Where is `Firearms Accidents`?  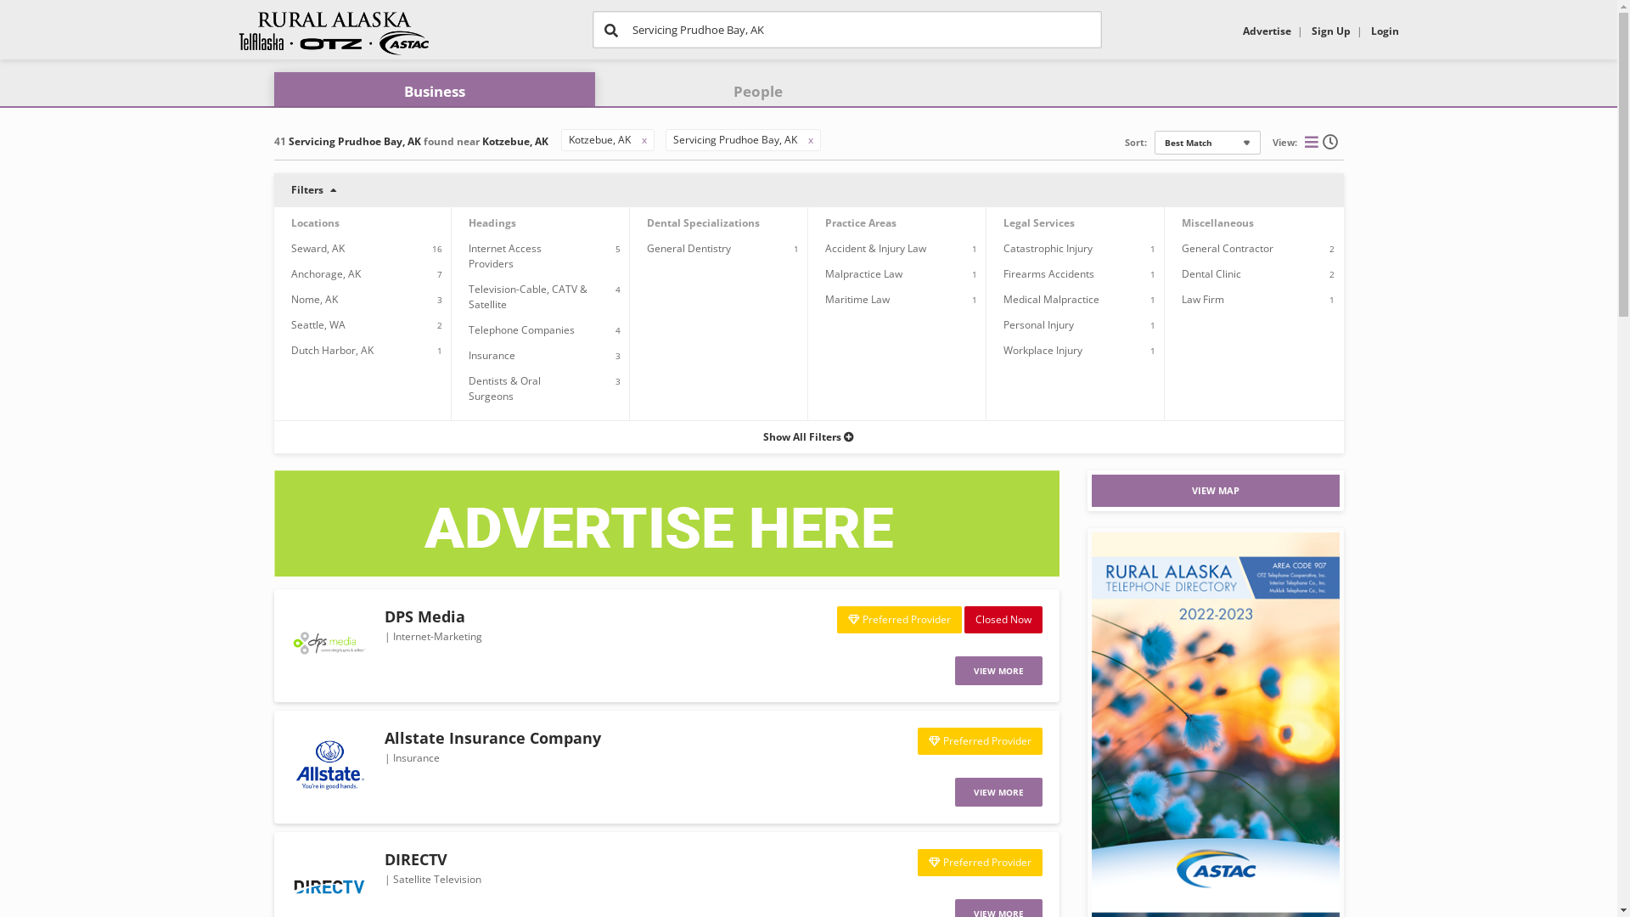 Firearms Accidents is located at coordinates (1049, 273).